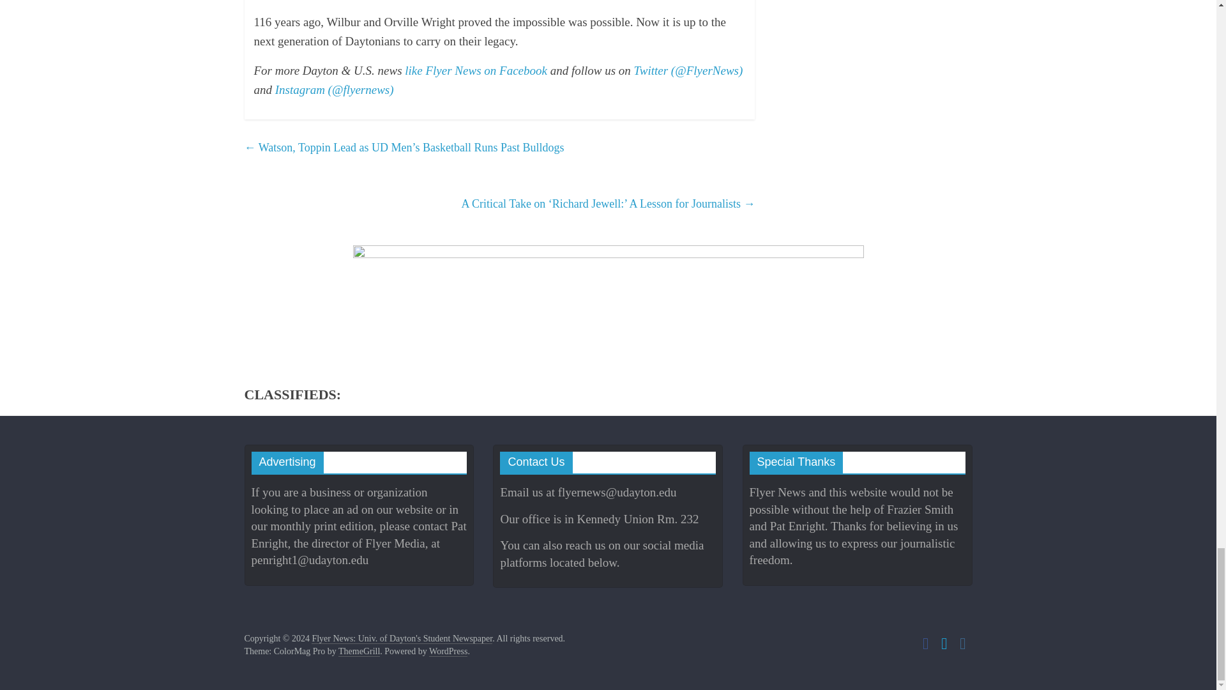  What do you see at coordinates (402, 639) in the screenshot?
I see `Flyer News: Univ. of Dayton's Student Newspaper` at bounding box center [402, 639].